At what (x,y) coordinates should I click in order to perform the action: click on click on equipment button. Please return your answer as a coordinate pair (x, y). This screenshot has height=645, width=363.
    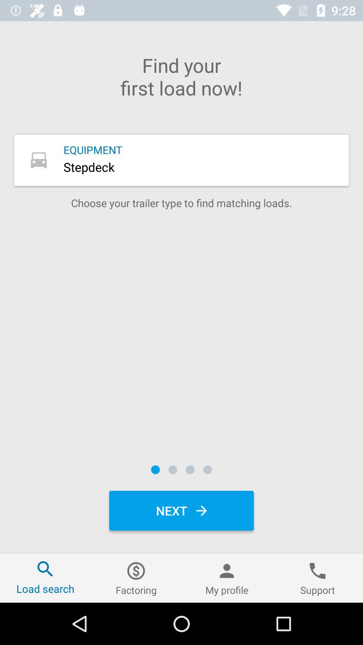
    Looking at the image, I should click on (182, 160).